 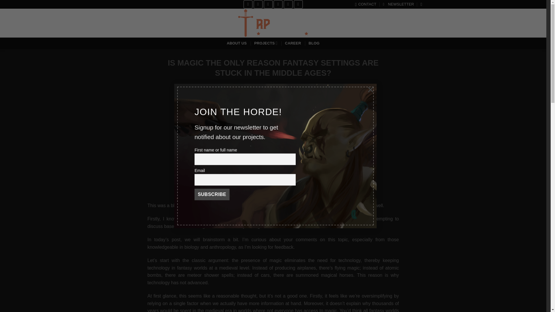 What do you see at coordinates (293, 43) in the screenshot?
I see `CAREER` at bounding box center [293, 43].